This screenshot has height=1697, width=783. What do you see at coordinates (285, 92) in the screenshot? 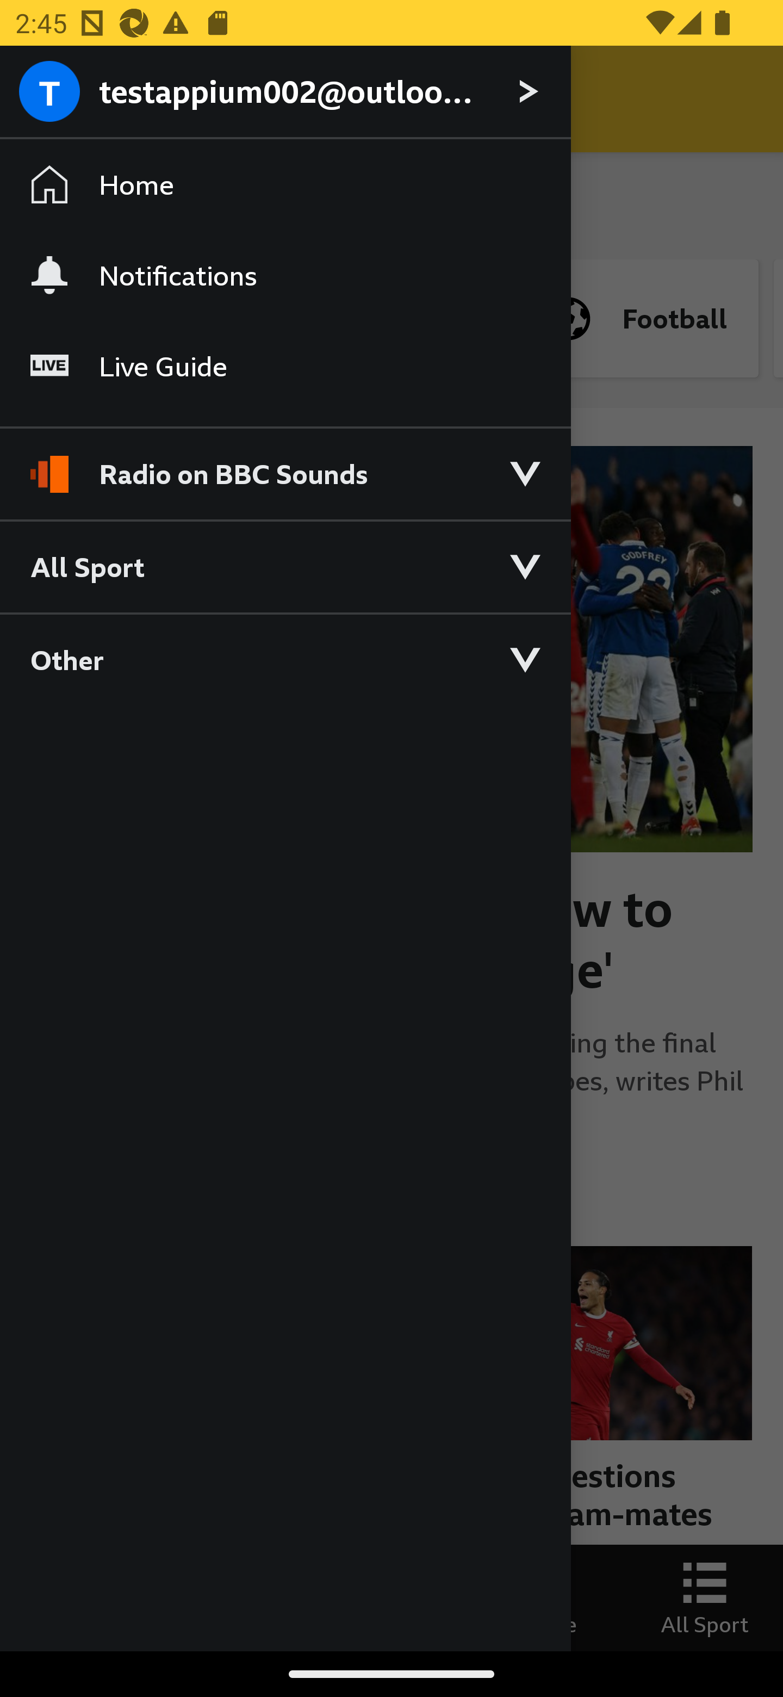
I see `testappium002@outlook.com` at bounding box center [285, 92].